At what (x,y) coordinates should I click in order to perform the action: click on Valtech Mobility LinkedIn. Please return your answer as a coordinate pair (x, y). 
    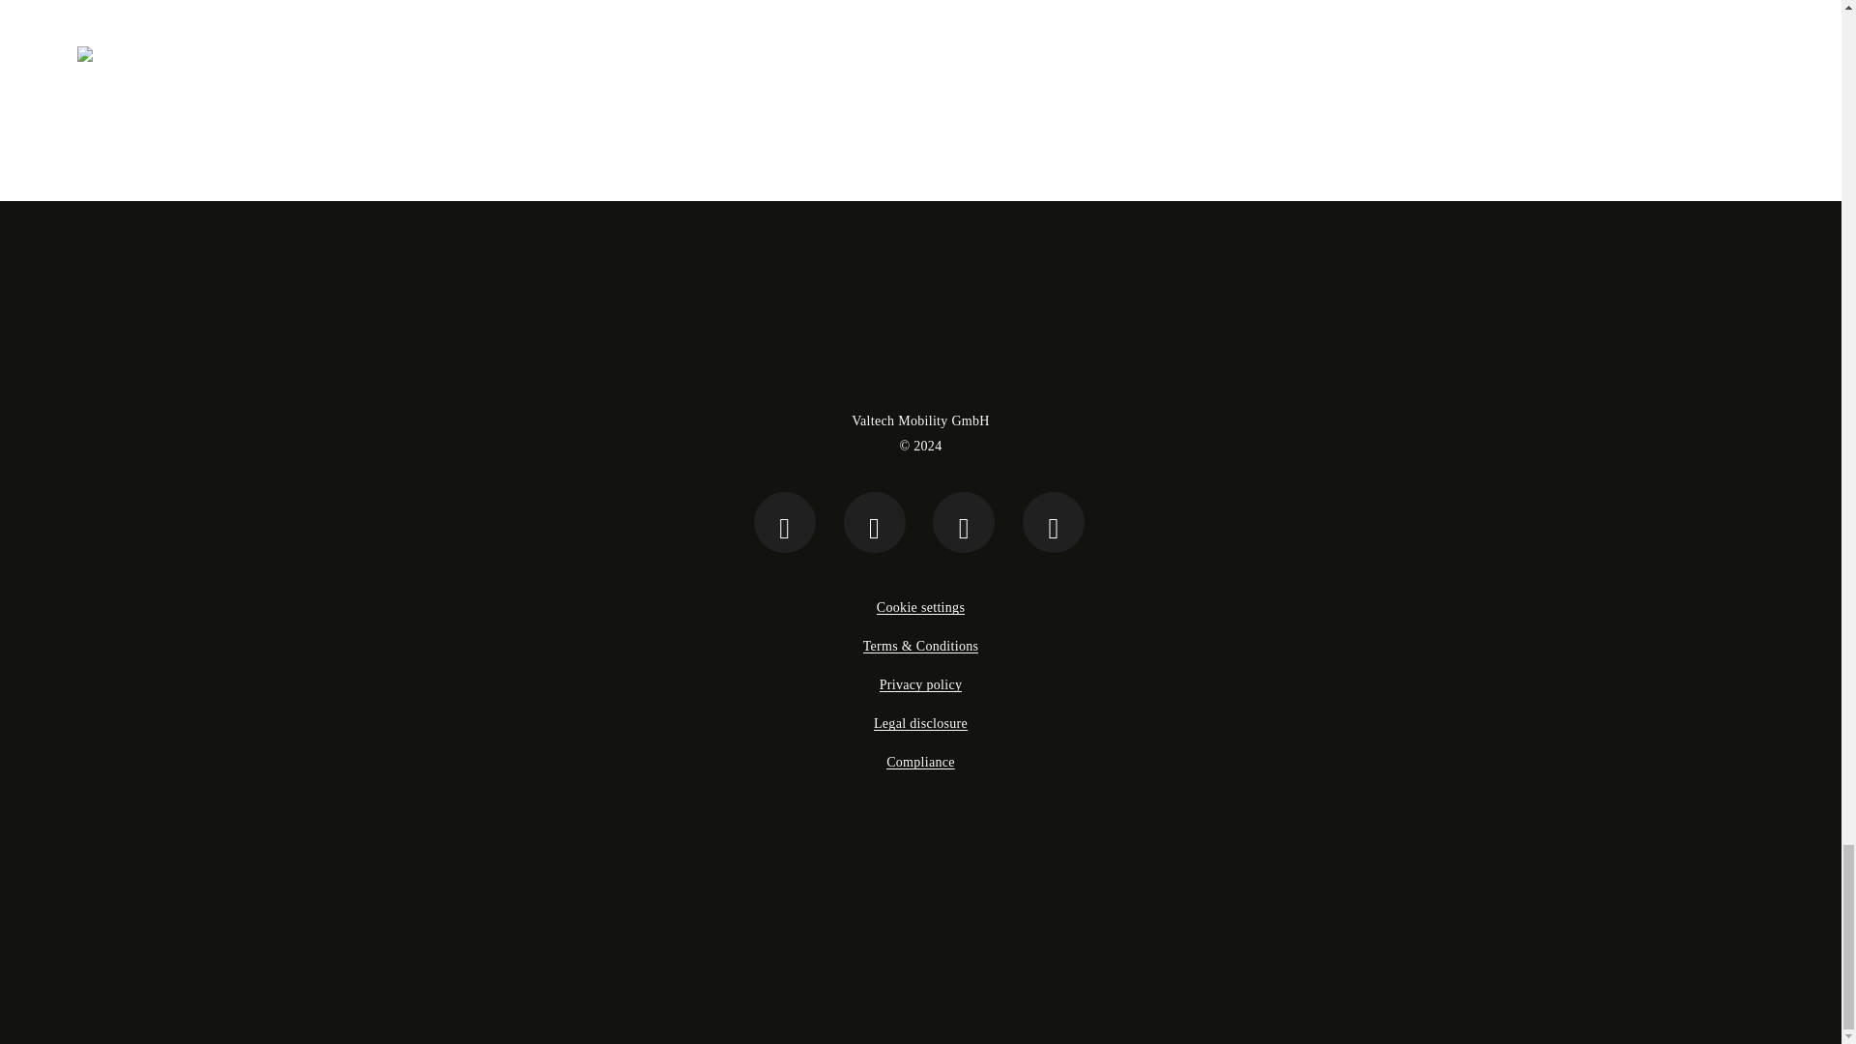
    Looking at the image, I should click on (1053, 522).